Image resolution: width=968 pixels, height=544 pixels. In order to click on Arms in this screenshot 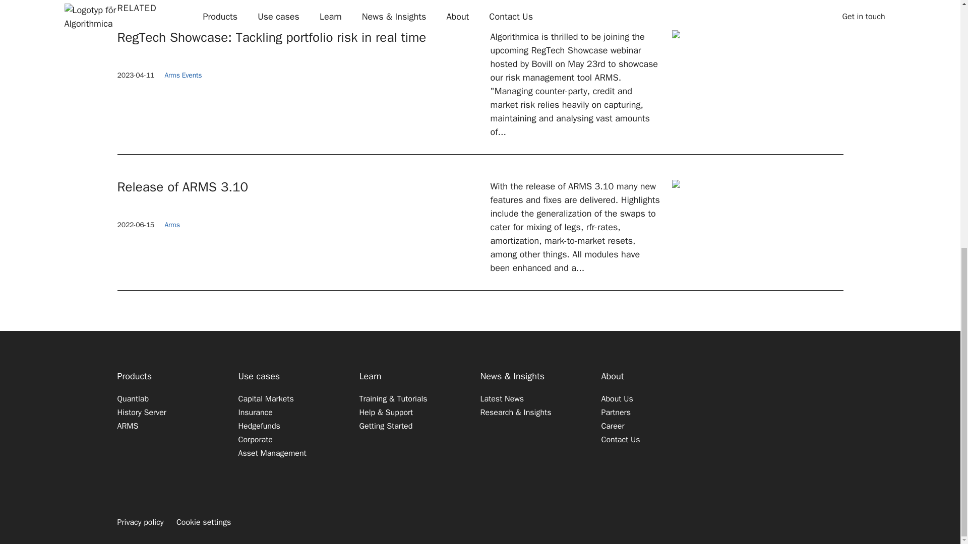, I will do `click(171, 75)`.